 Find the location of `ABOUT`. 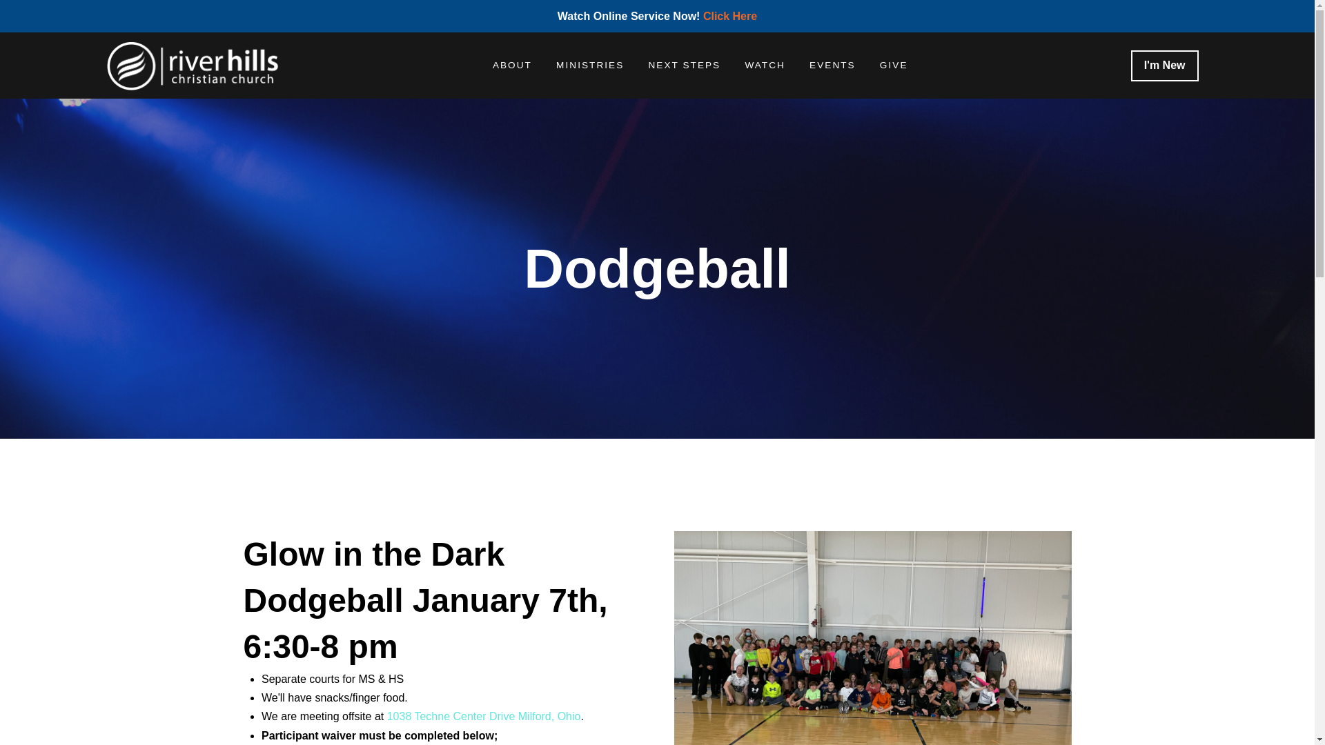

ABOUT is located at coordinates (511, 65).